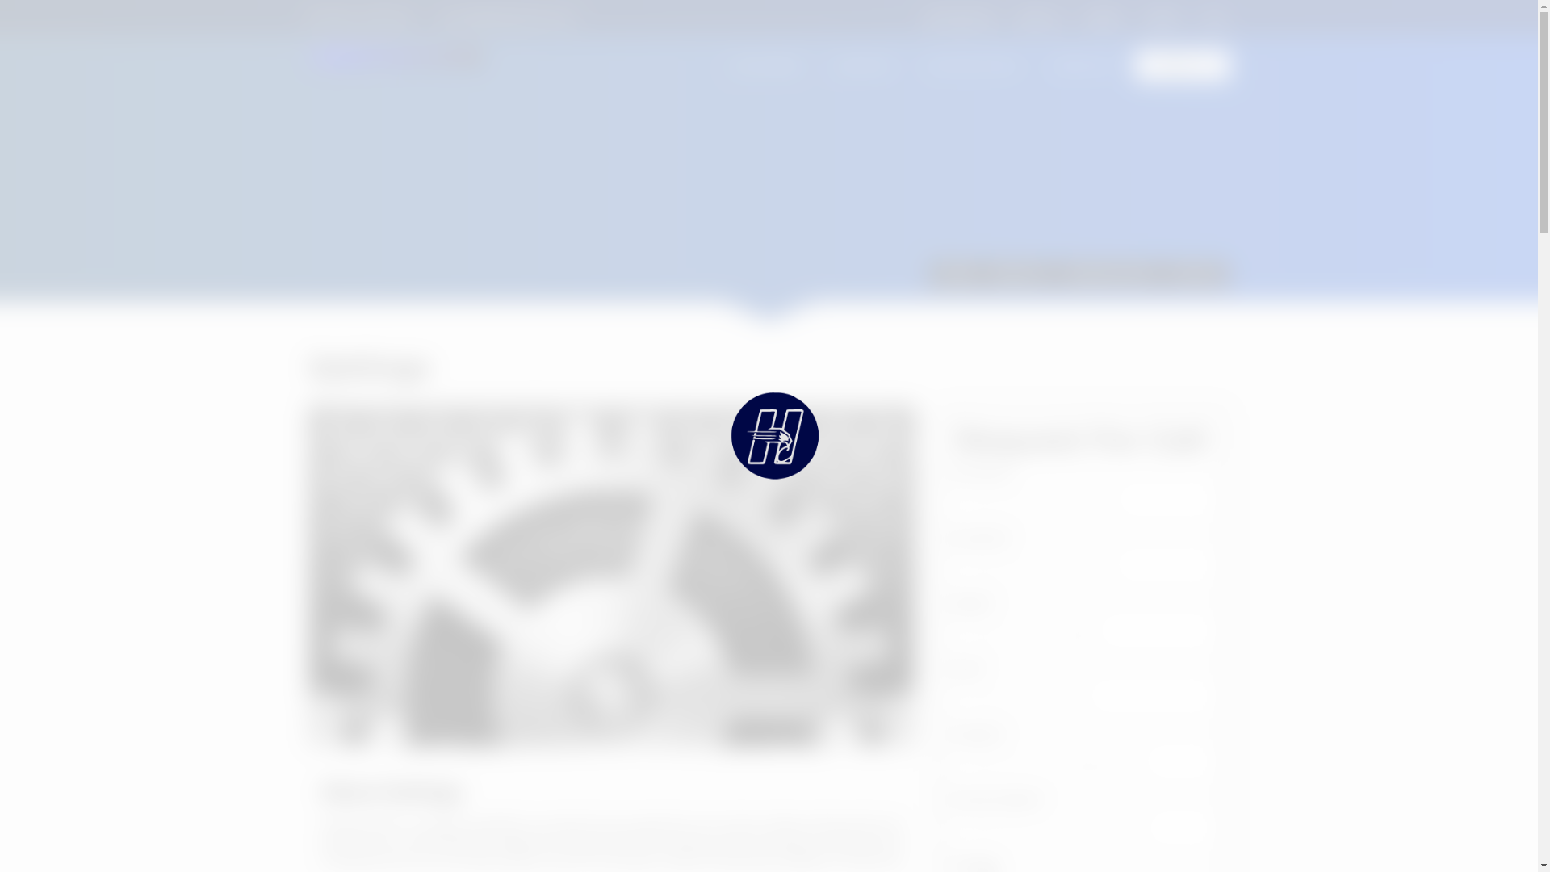 This screenshot has height=872, width=1550. What do you see at coordinates (1162, 19) in the screenshot?
I see `SITEMAP` at bounding box center [1162, 19].